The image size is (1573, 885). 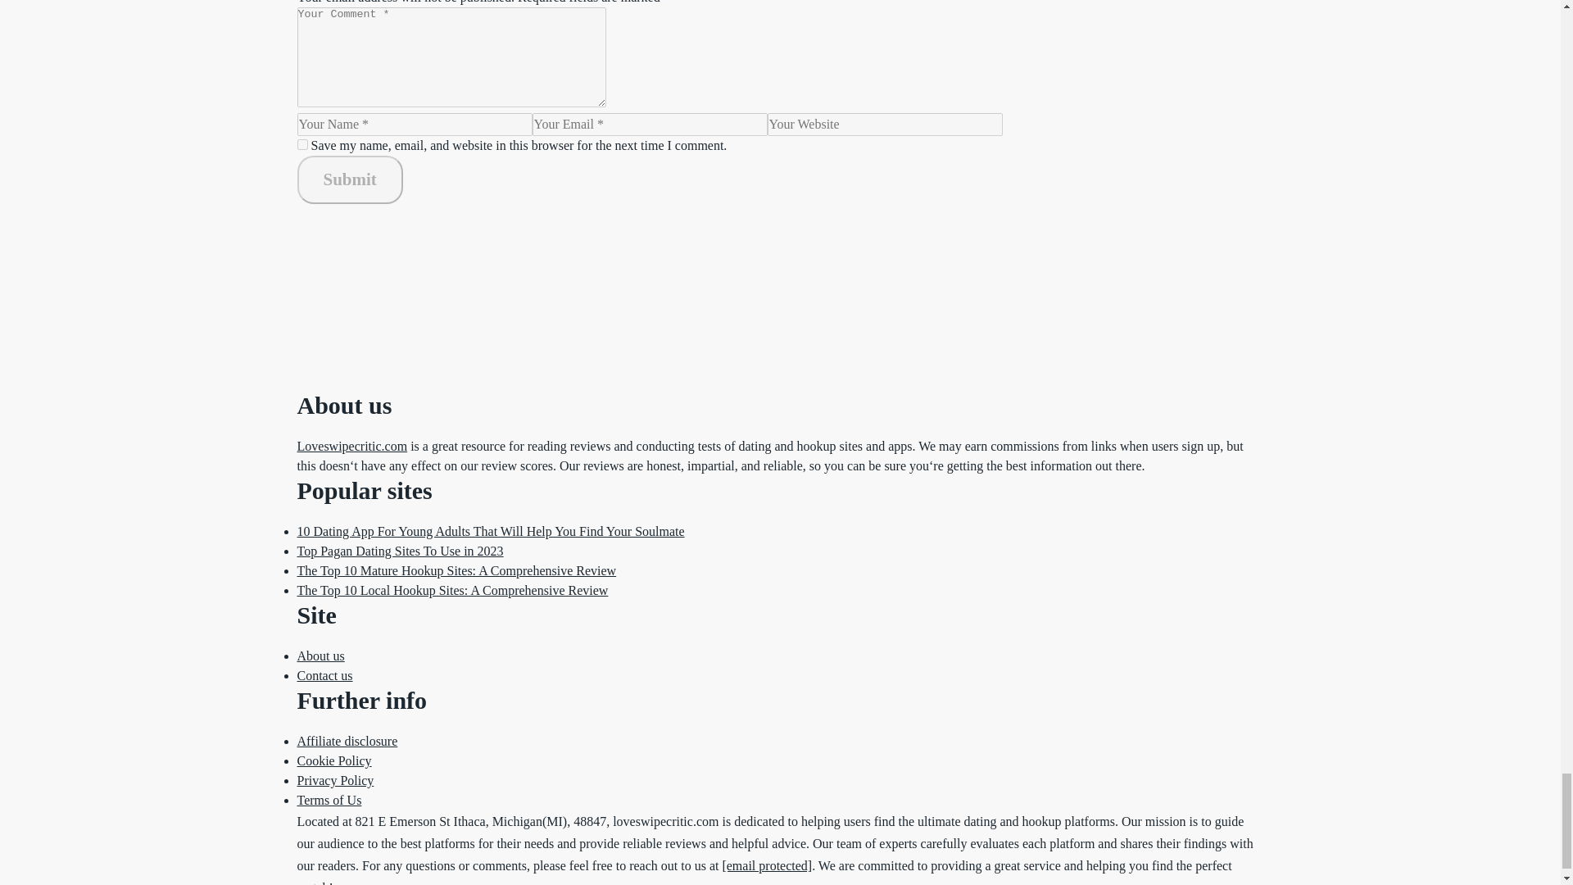 What do you see at coordinates (301, 144) in the screenshot?
I see `yes` at bounding box center [301, 144].